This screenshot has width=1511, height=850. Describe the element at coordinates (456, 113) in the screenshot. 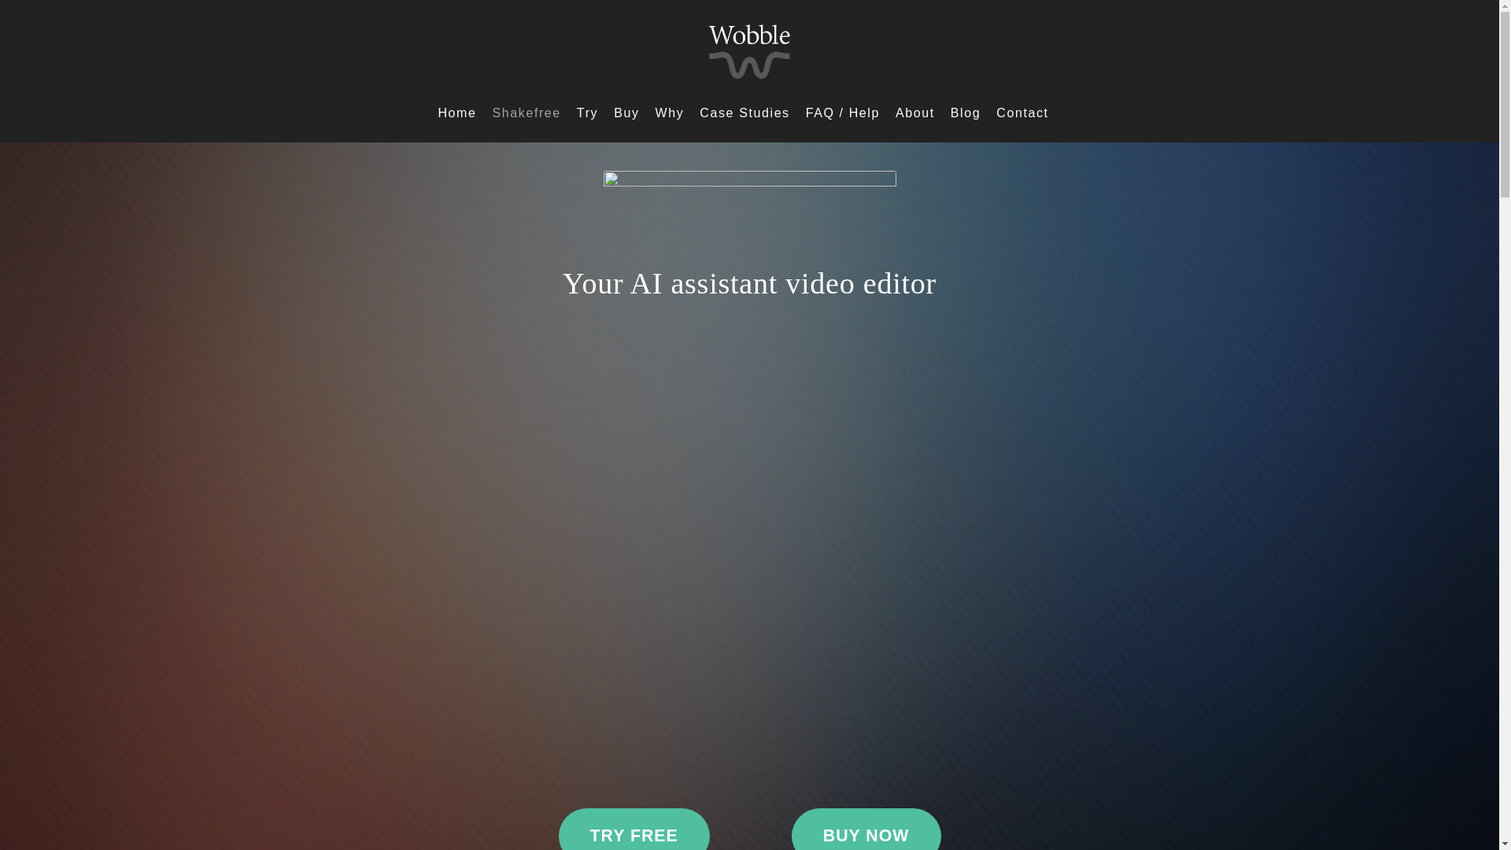

I see `Home` at that location.